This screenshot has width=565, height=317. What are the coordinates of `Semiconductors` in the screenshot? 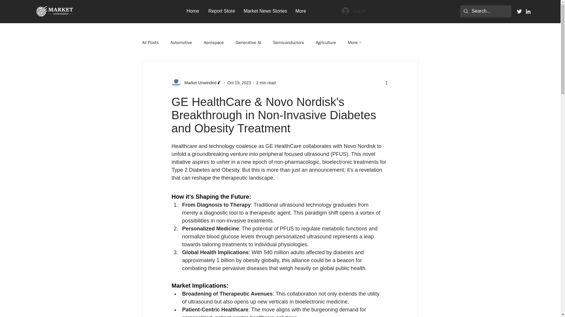 It's located at (288, 43).